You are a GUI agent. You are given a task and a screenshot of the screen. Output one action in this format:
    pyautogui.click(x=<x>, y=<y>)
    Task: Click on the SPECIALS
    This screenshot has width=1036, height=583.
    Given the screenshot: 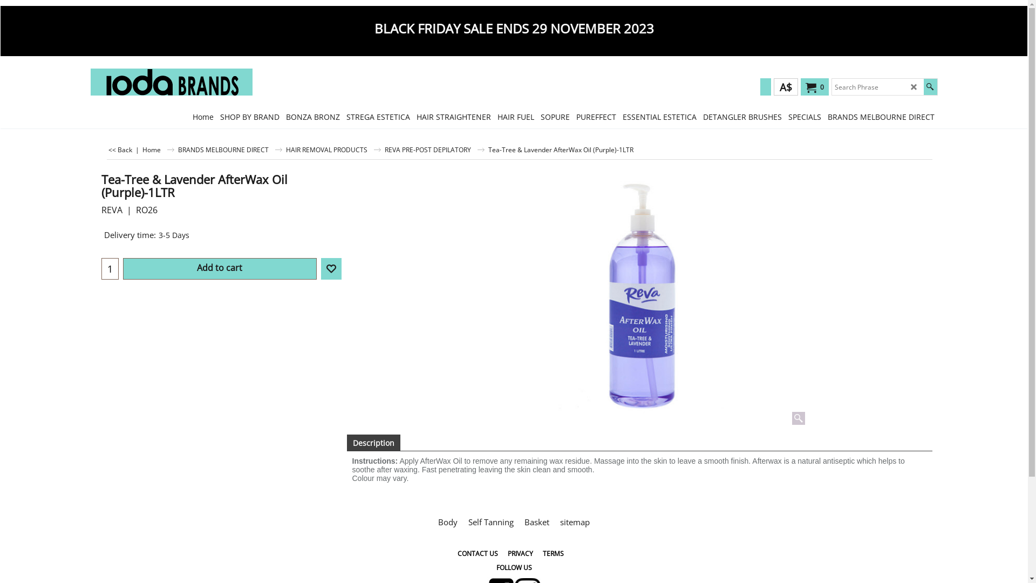 What is the action you would take?
    pyautogui.click(x=804, y=117)
    